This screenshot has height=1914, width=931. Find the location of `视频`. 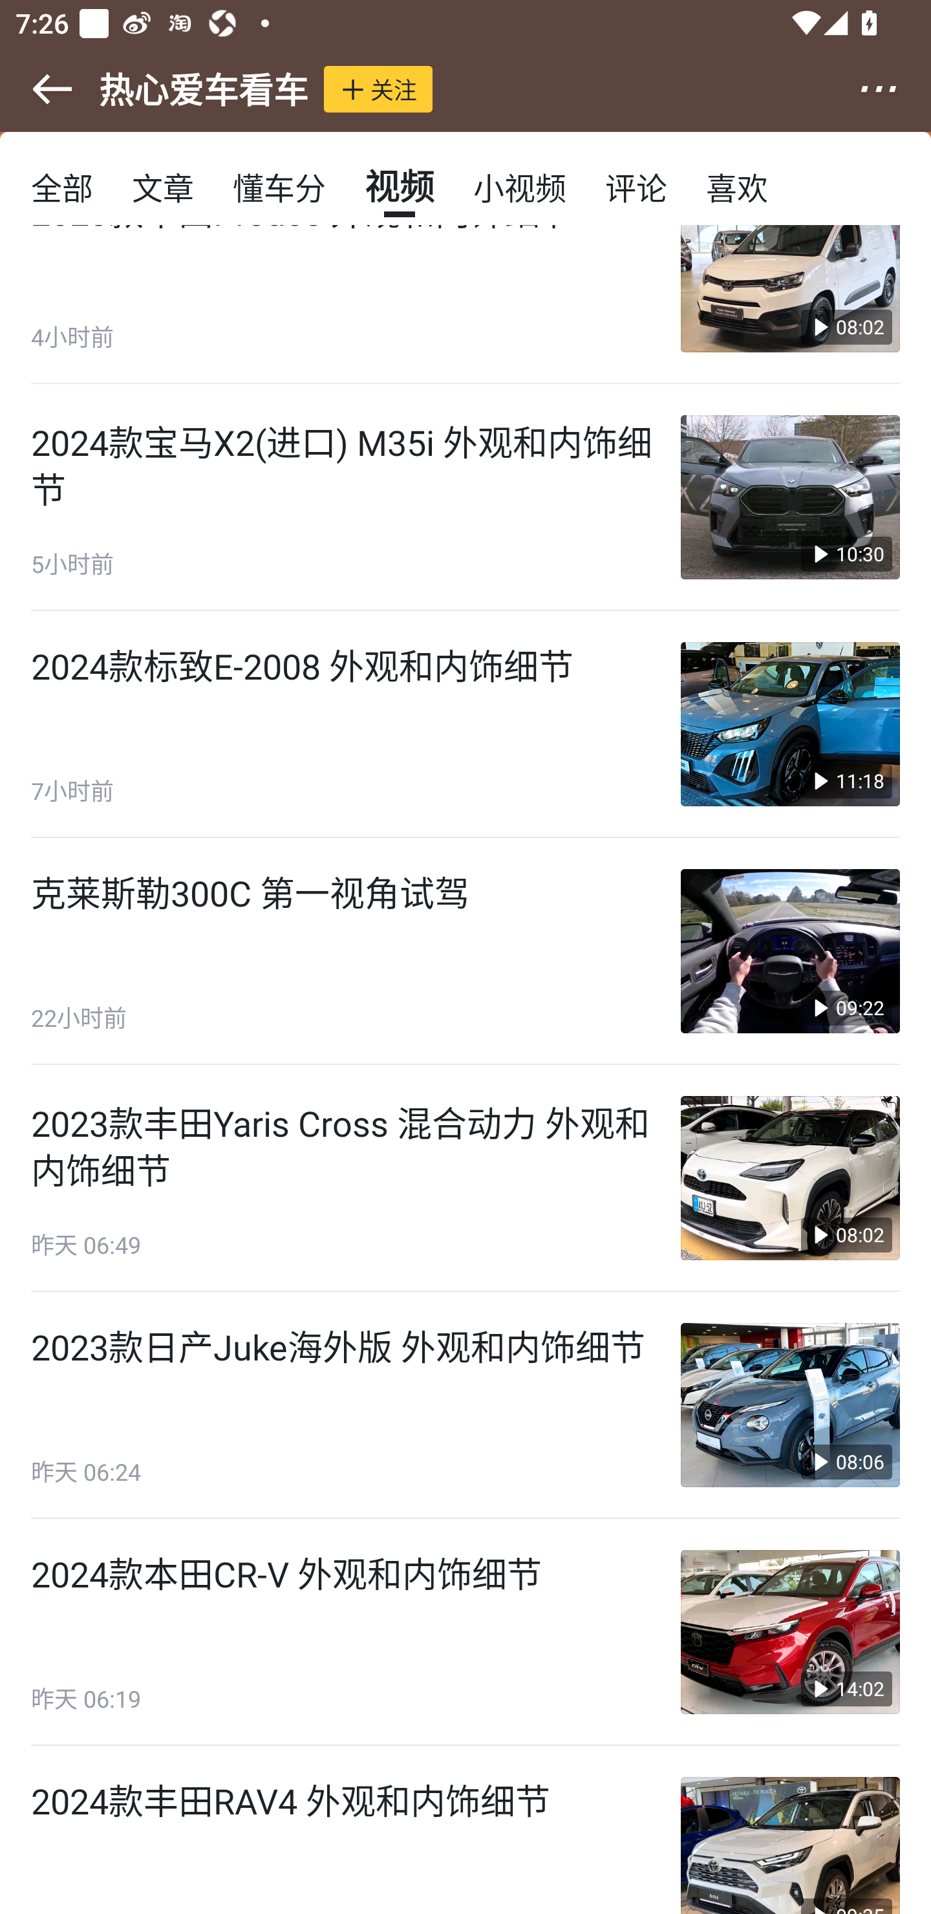

视频 is located at coordinates (400, 186).